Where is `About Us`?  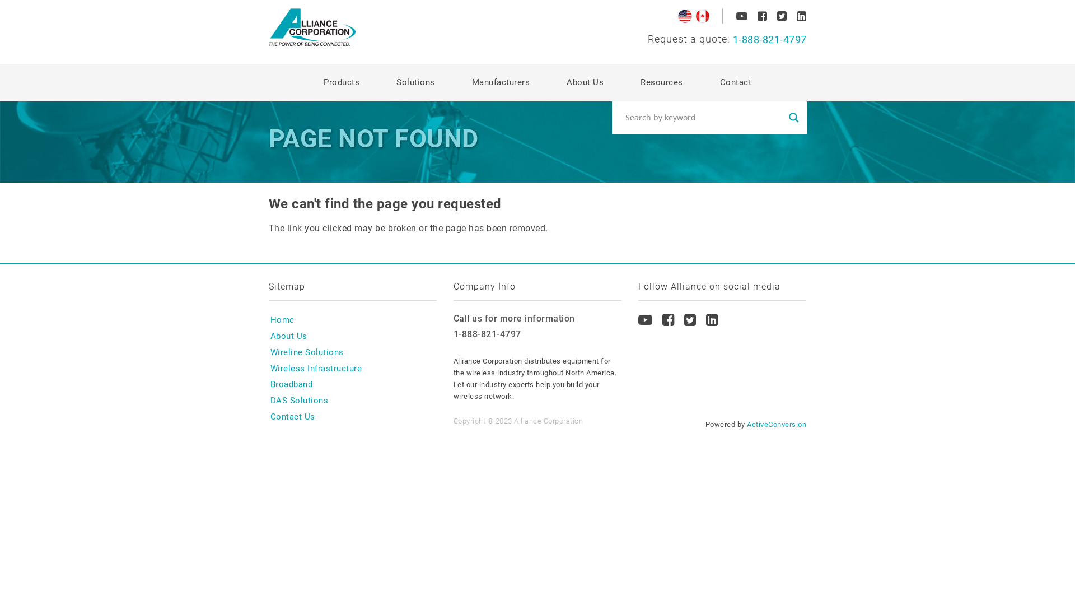
About Us is located at coordinates (288, 336).